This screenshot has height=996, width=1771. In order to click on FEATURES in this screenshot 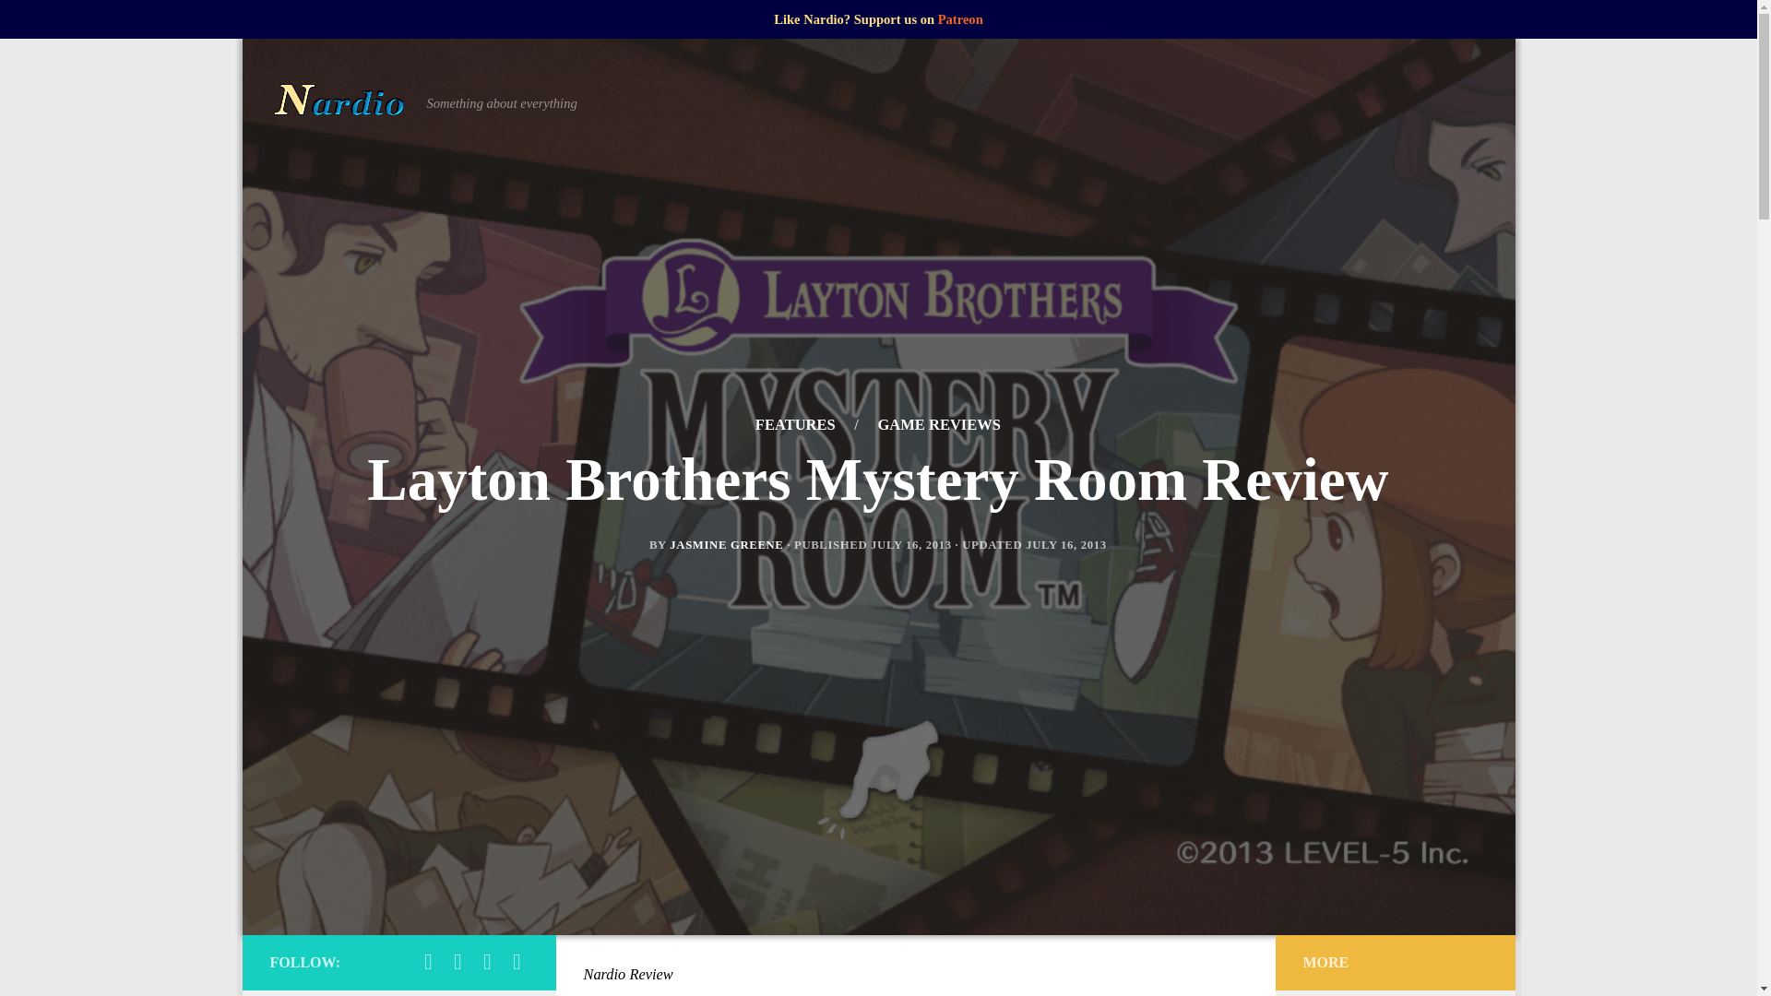, I will do `click(793, 424)`.